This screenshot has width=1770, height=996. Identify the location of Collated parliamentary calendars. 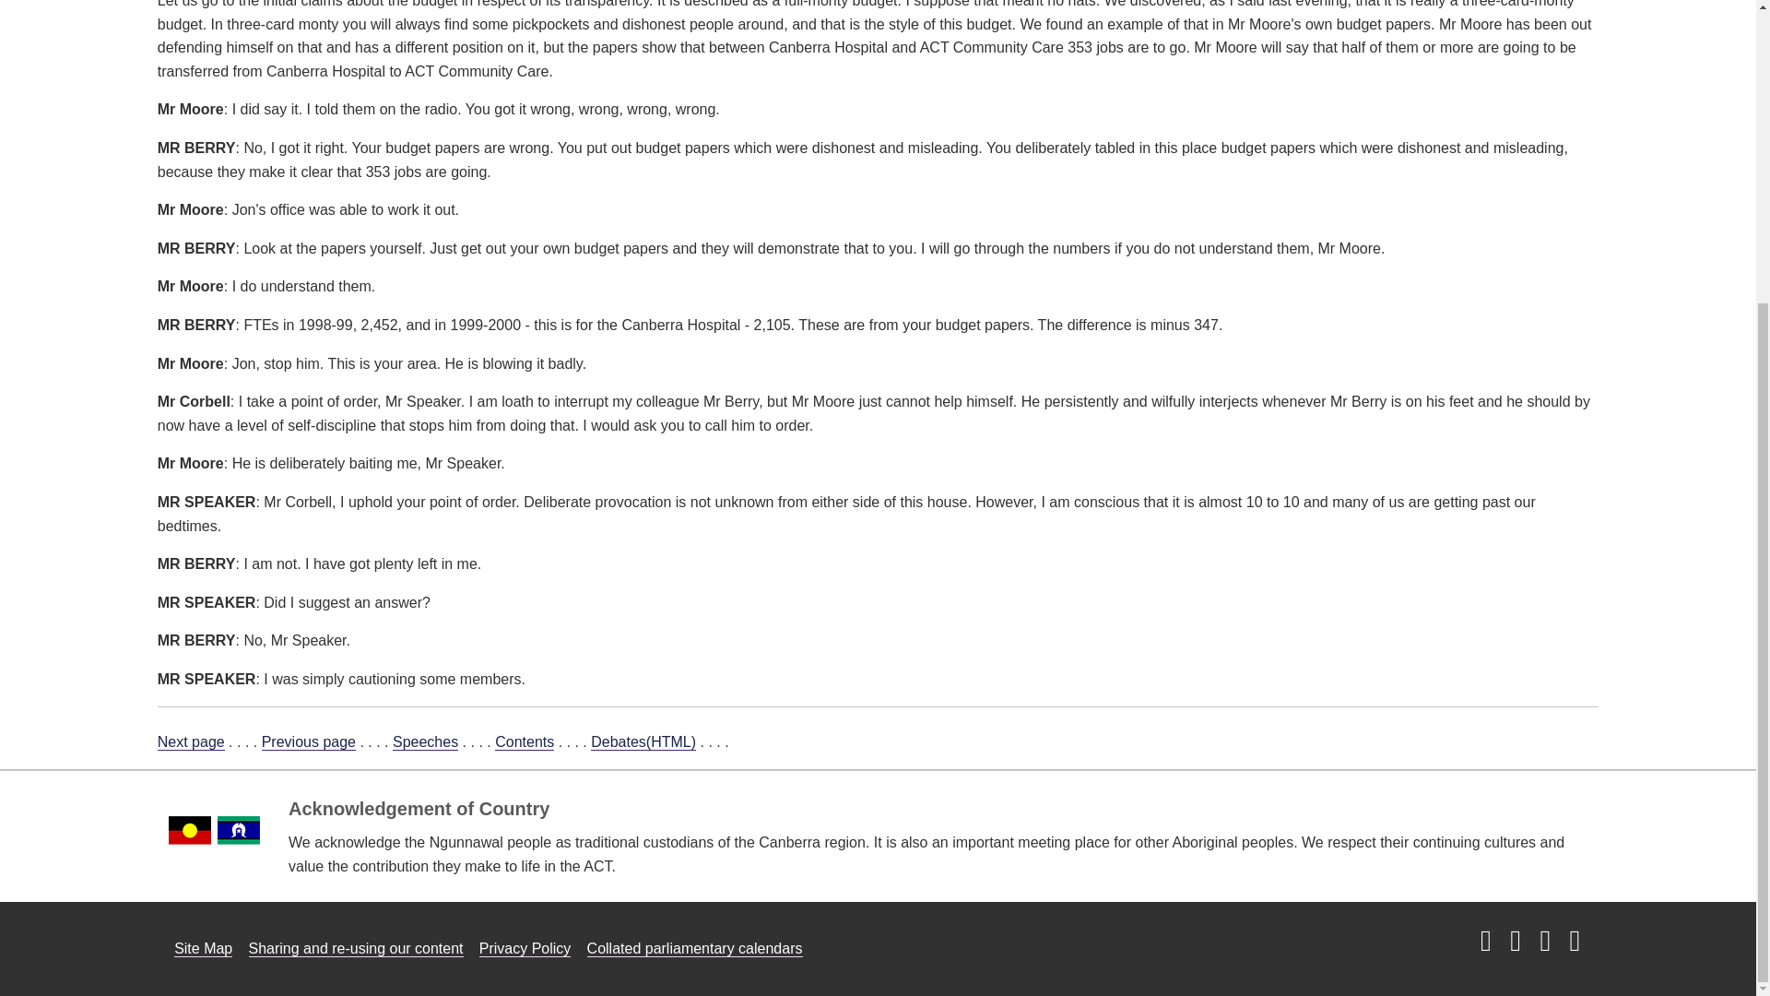
(695, 948).